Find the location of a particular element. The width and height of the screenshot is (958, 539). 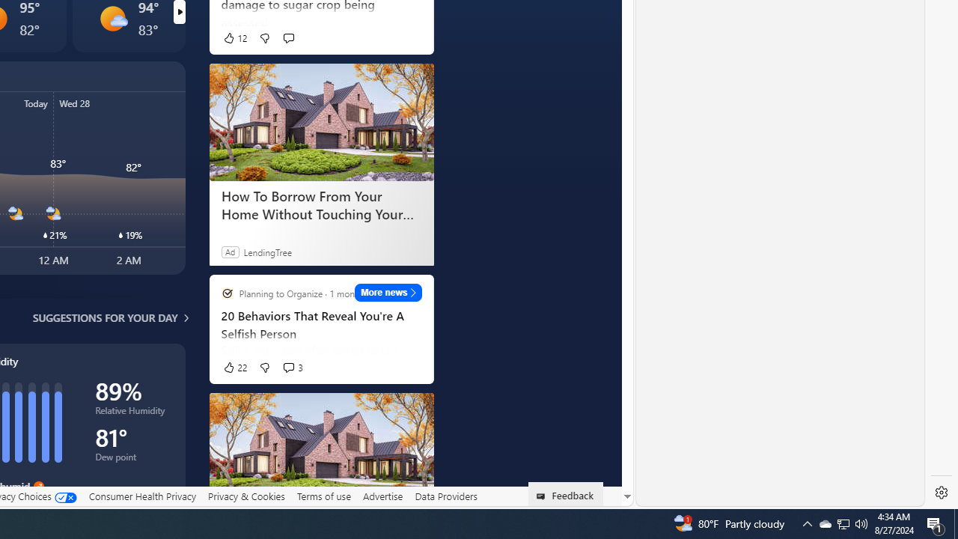

Class: feedback_link_icon-DS-EntryPoint1-1 is located at coordinates (543, 496).